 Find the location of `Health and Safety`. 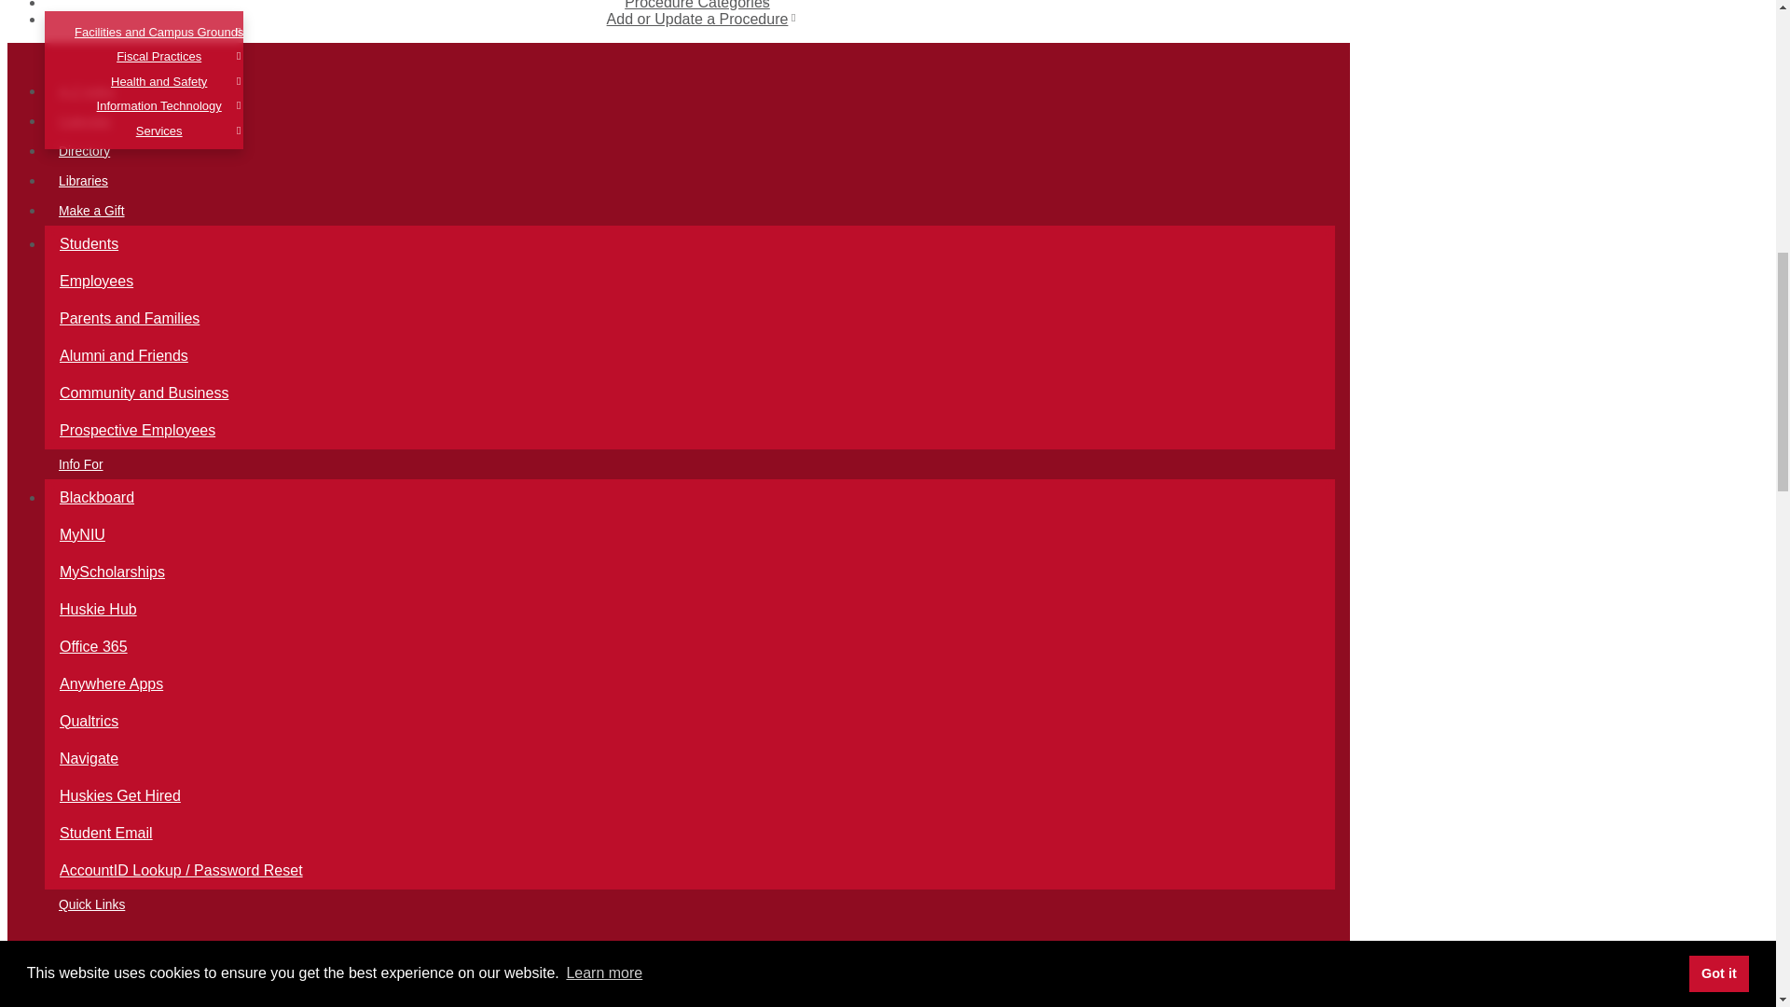

Health and Safety is located at coordinates (158, 82).